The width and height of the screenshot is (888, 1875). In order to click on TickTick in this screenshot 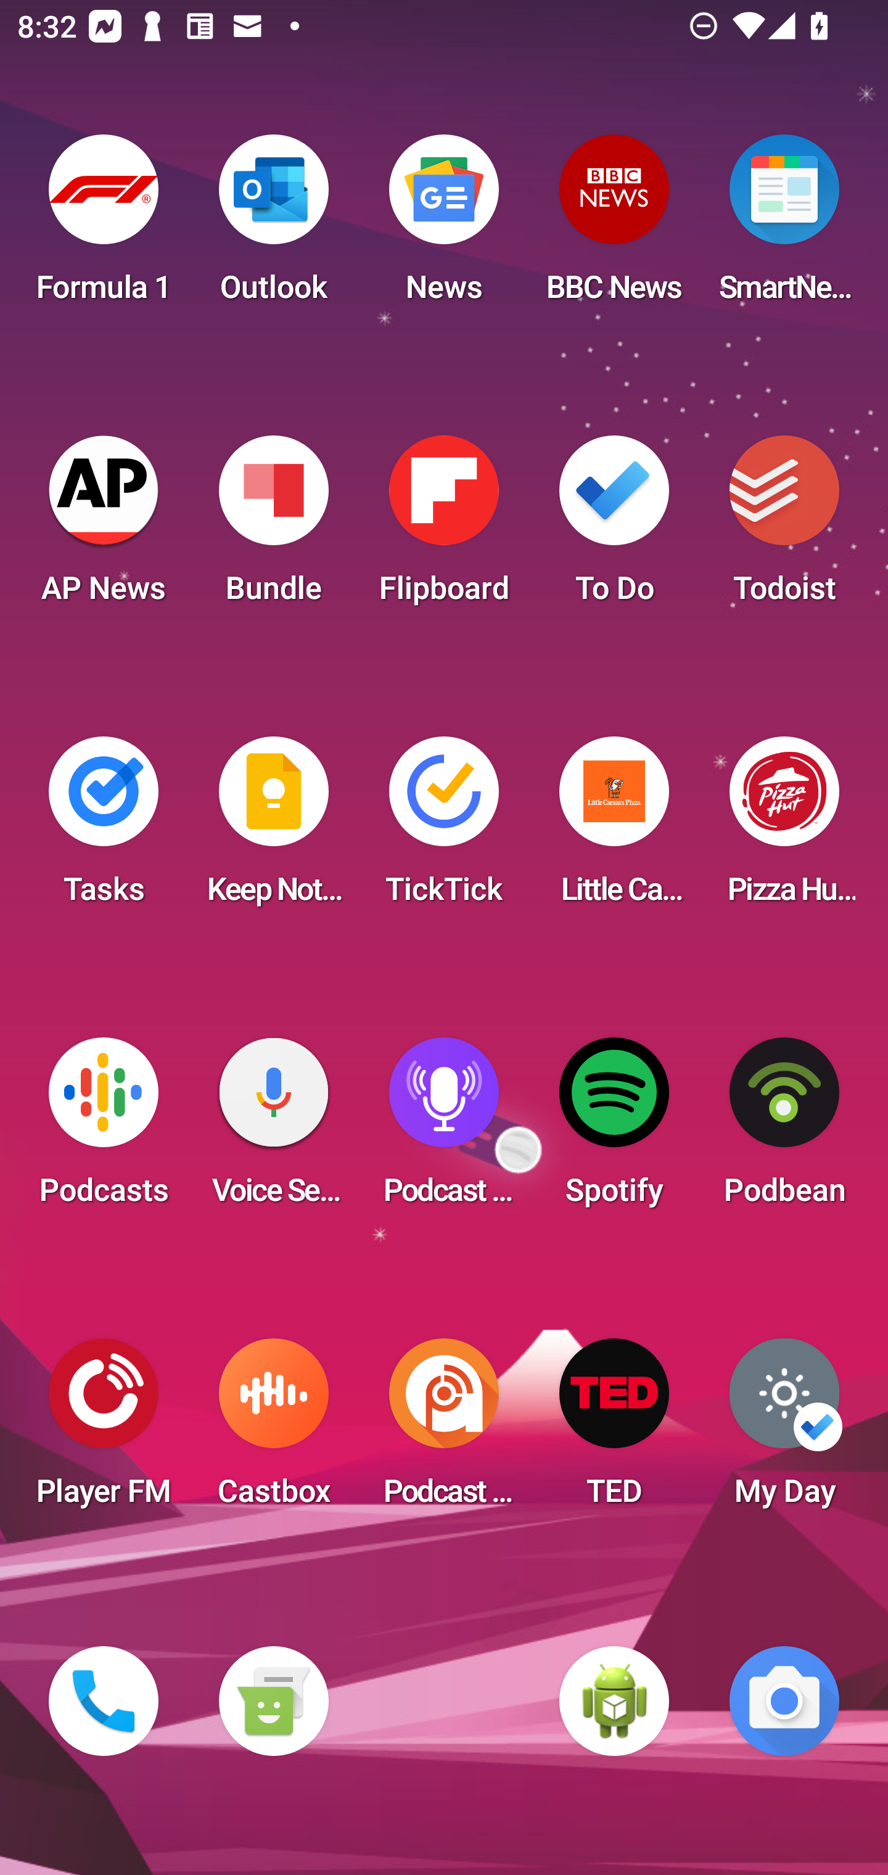, I will do `click(444, 828)`.